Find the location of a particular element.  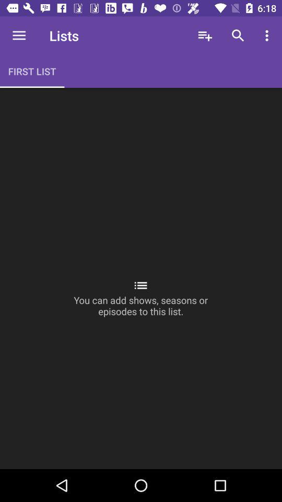

turn off the icon to the left of lists icon is located at coordinates (19, 36).